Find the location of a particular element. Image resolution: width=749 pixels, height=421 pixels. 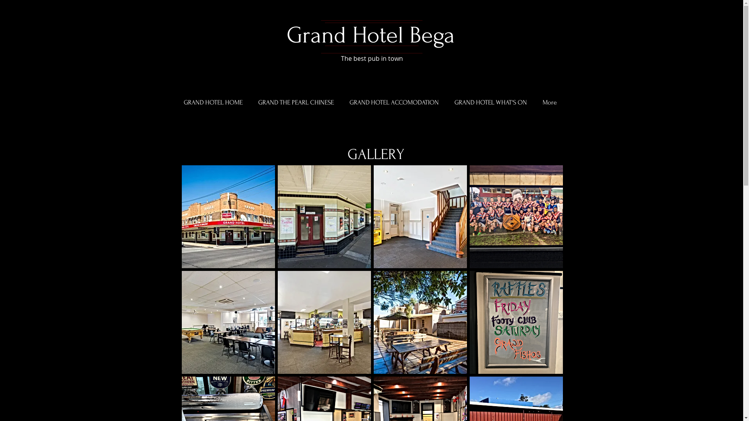

GRAND HOTEL HOME is located at coordinates (213, 103).